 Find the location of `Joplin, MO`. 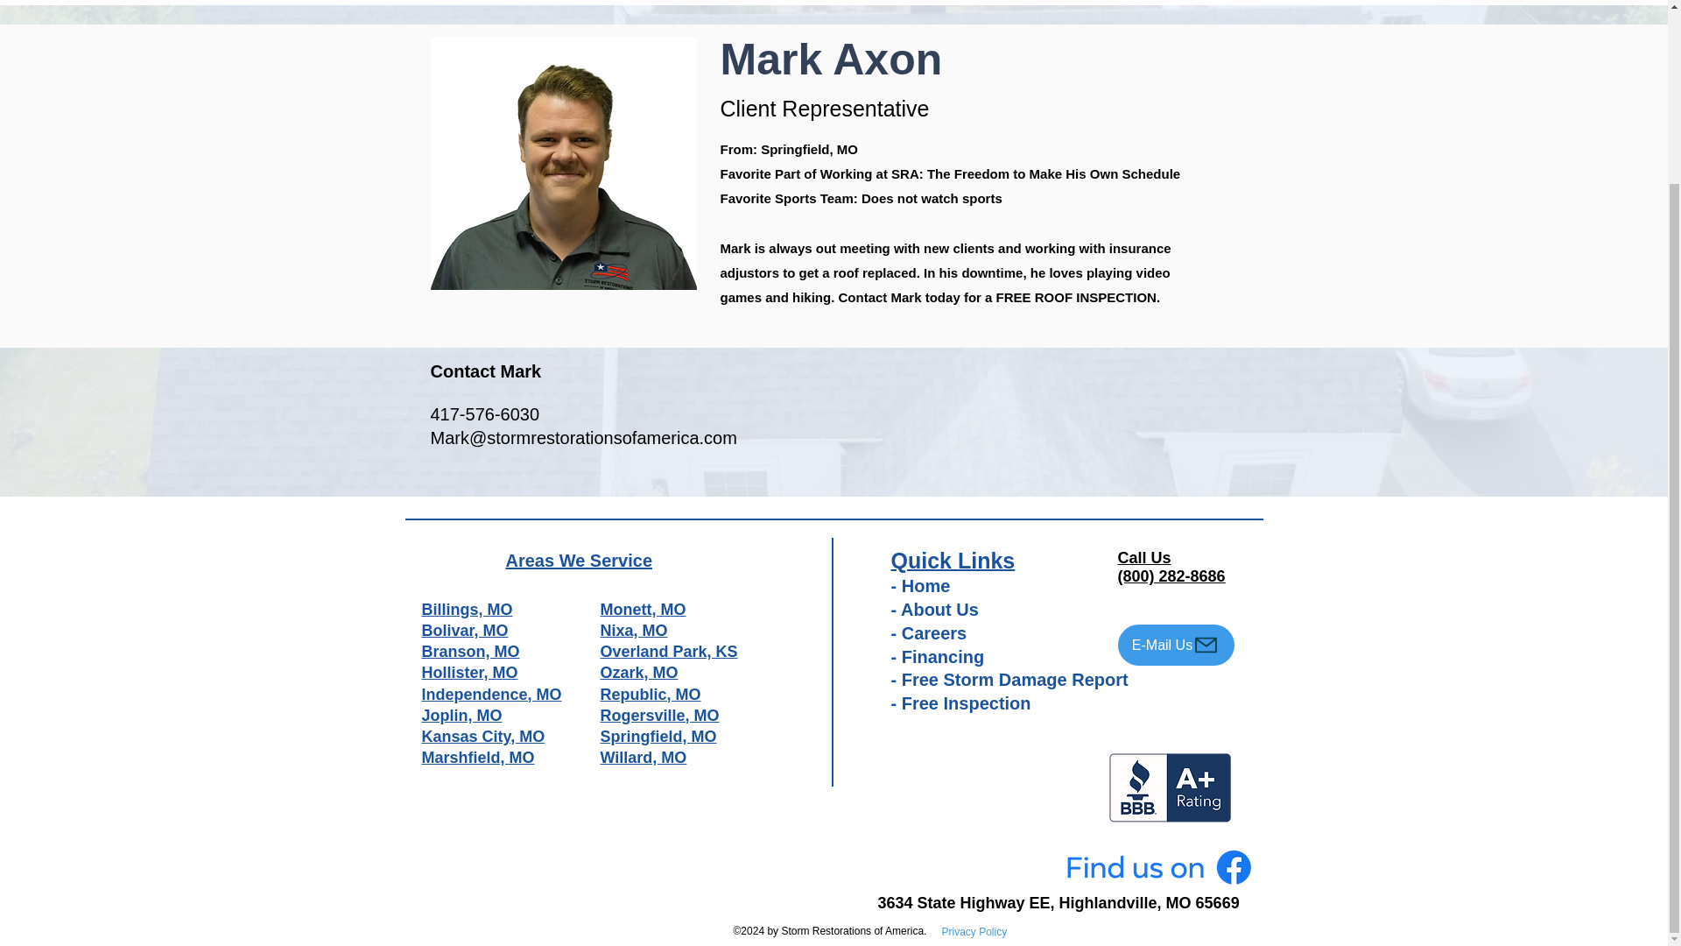

Joplin, MO is located at coordinates (462, 715).